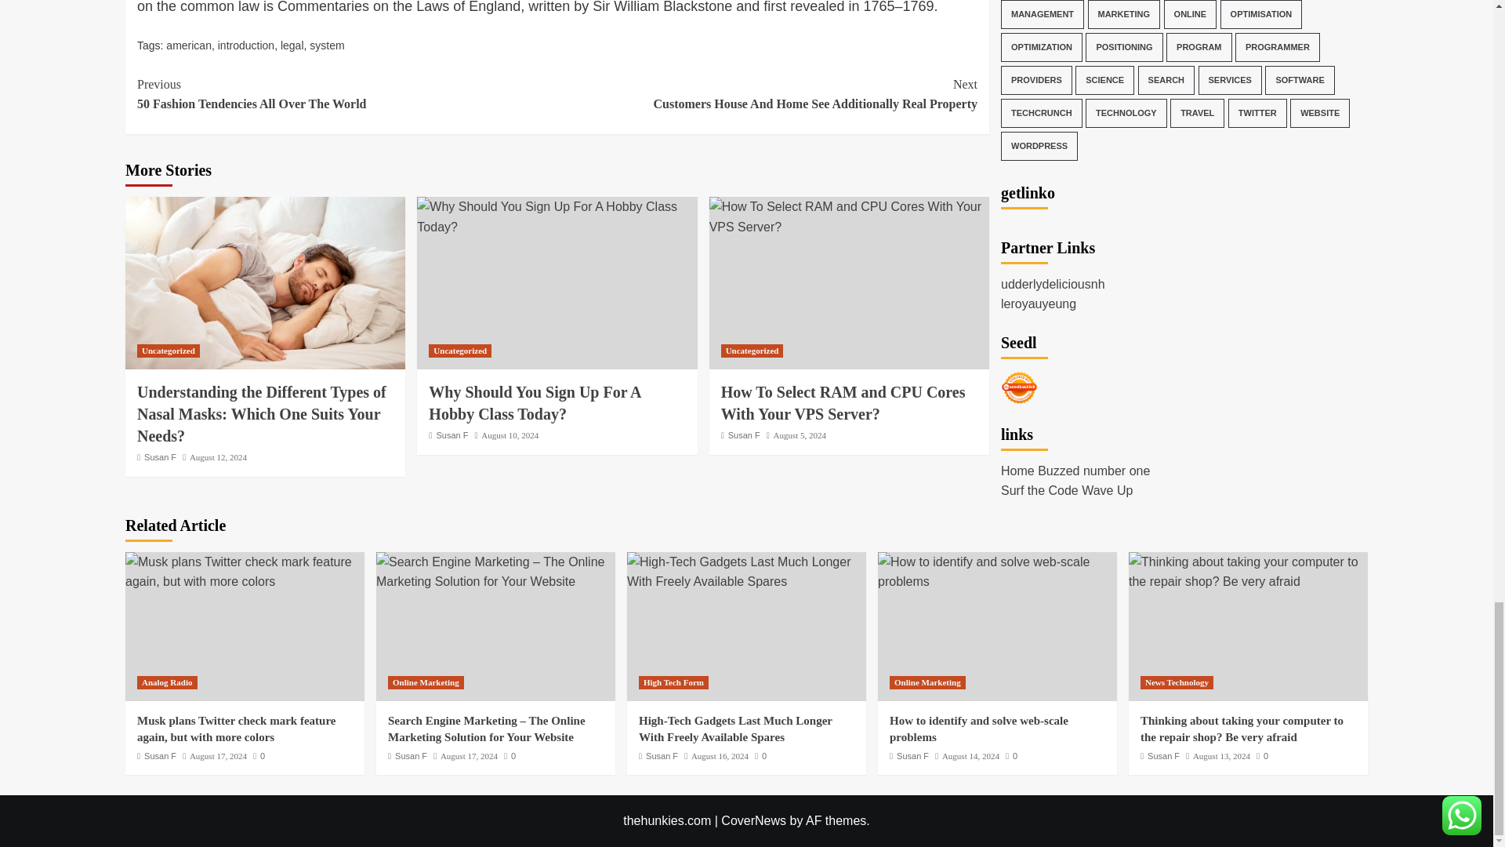  Describe the element at coordinates (346, 94) in the screenshot. I see `system` at that location.